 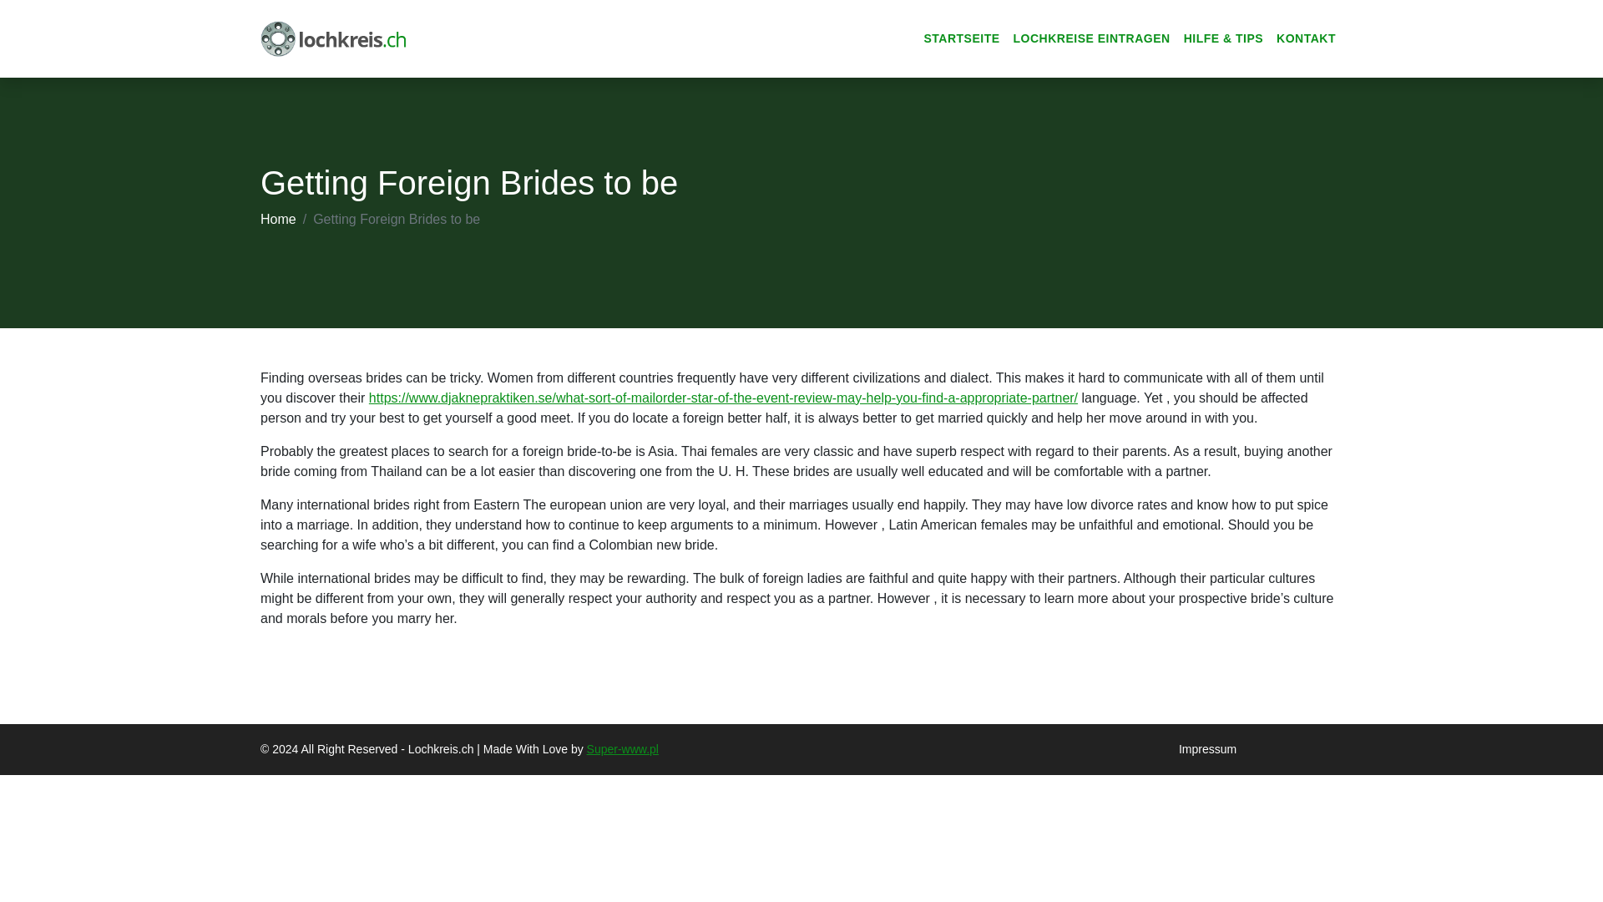 What do you see at coordinates (1306, 38) in the screenshot?
I see `KONTAKT` at bounding box center [1306, 38].